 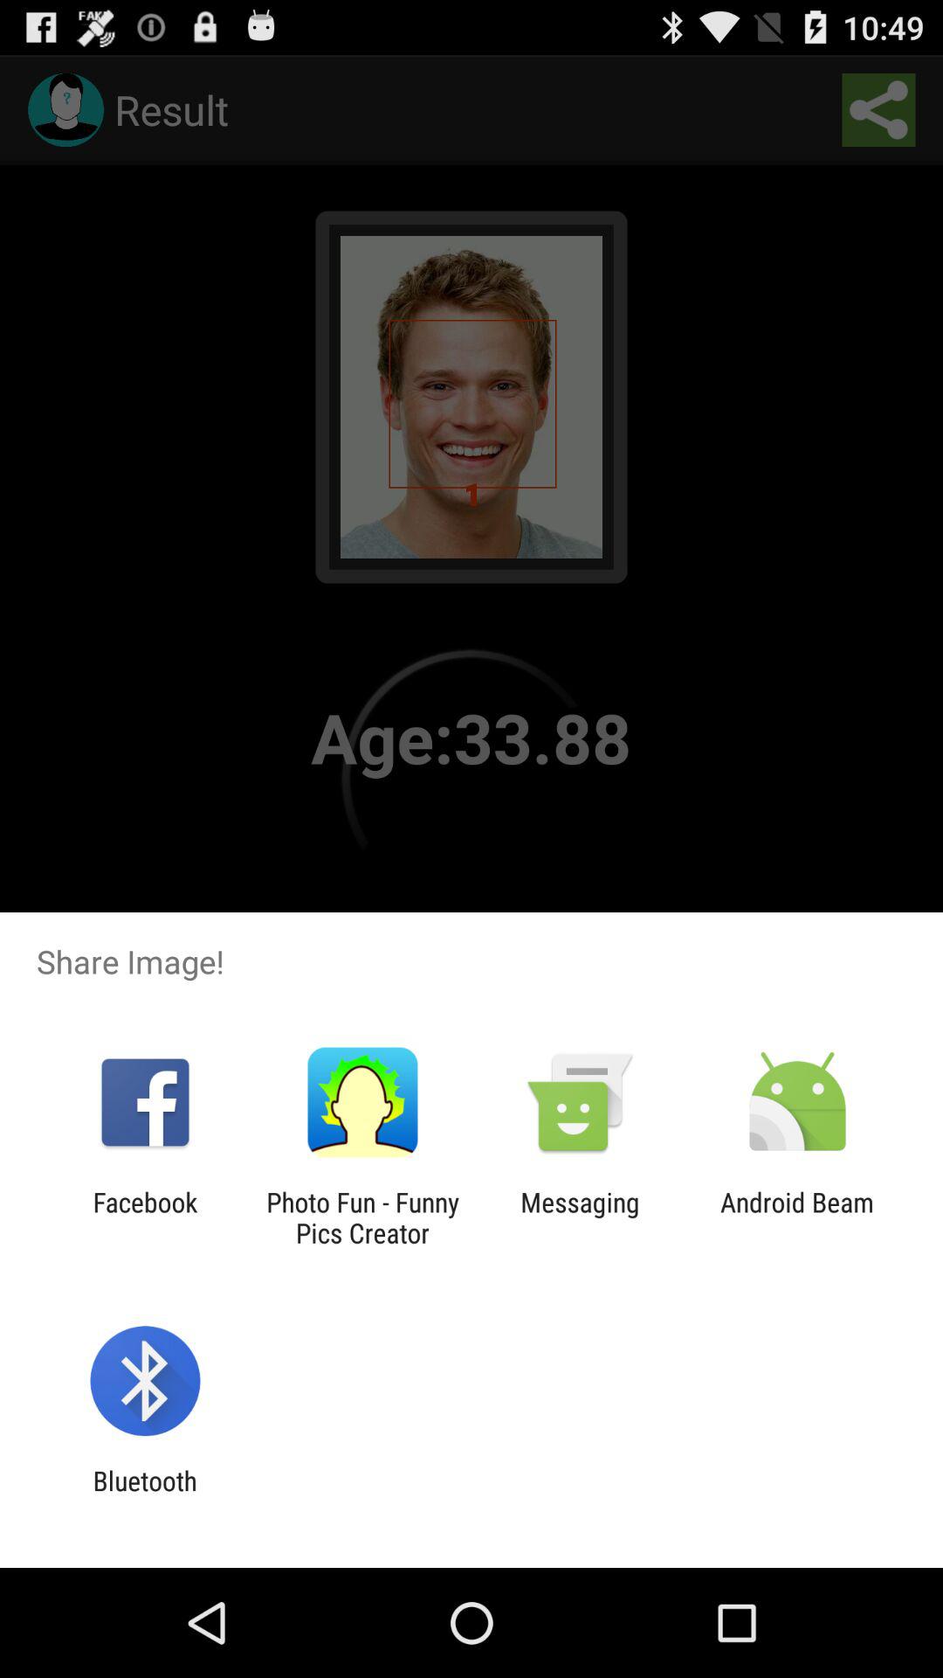 What do you see at coordinates (145, 1496) in the screenshot?
I see `select the bluetooth app` at bounding box center [145, 1496].